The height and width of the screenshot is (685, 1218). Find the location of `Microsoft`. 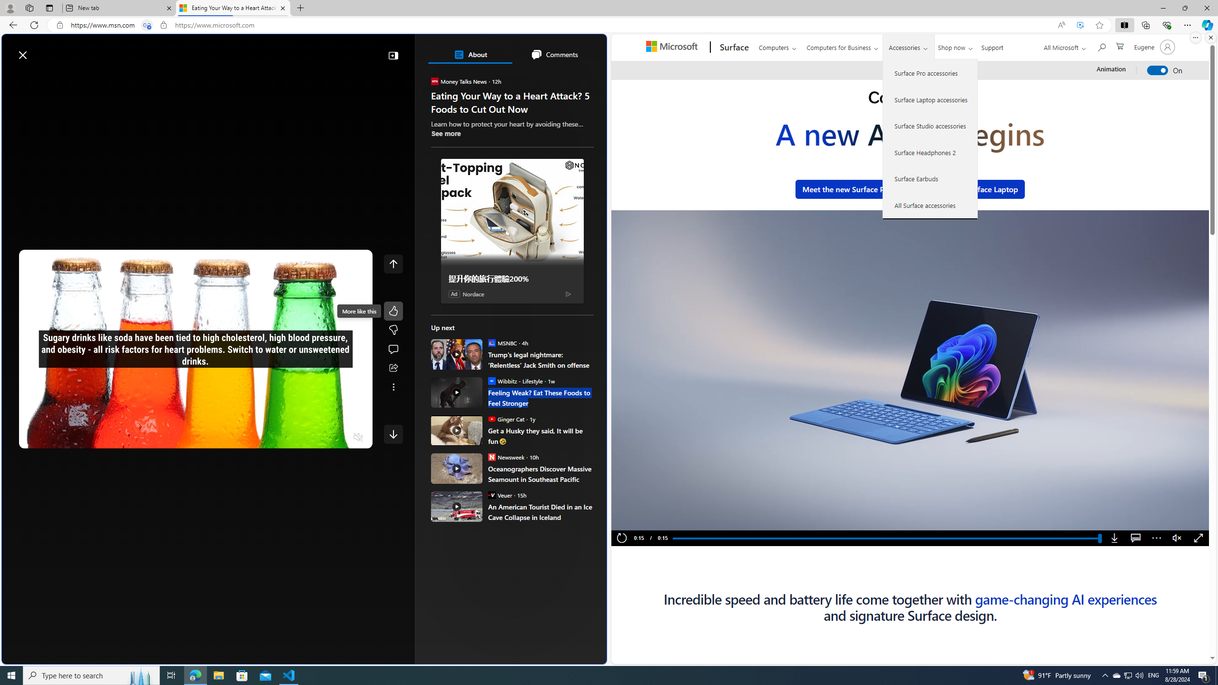

Microsoft is located at coordinates (673, 48).